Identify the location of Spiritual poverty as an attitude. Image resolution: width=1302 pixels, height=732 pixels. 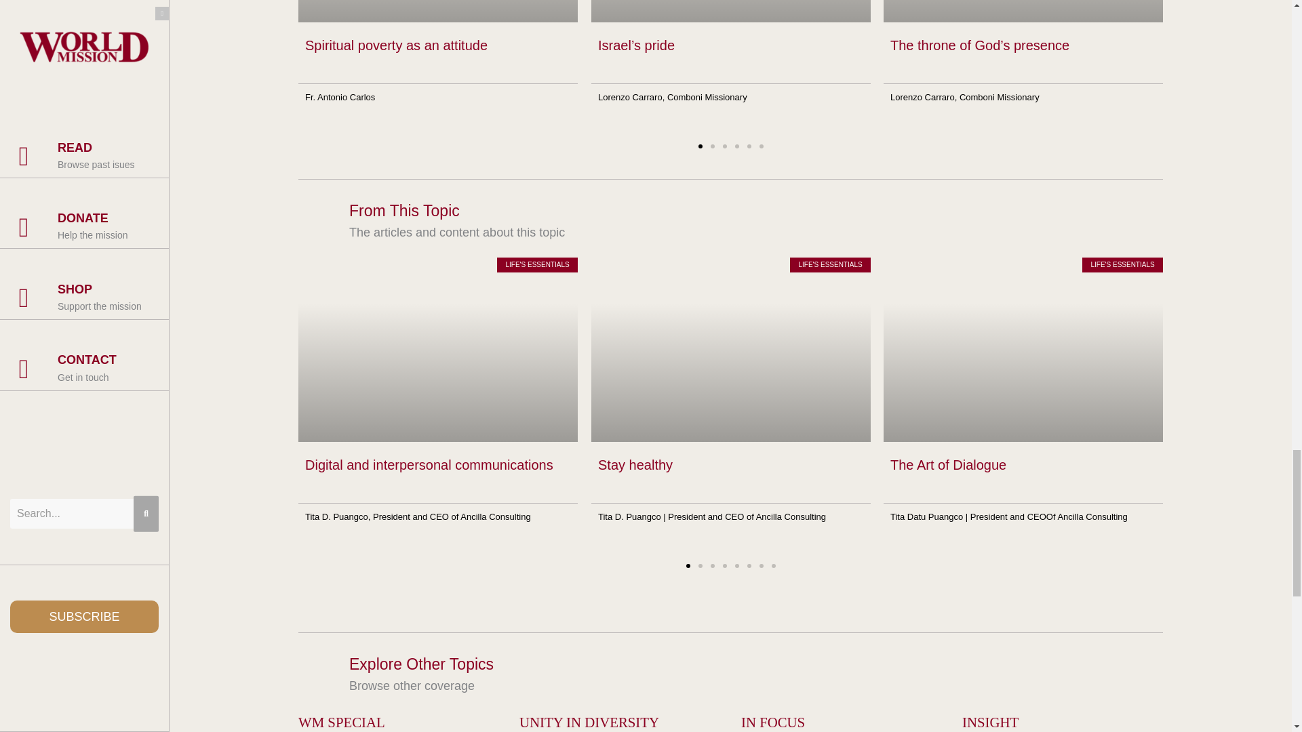
(396, 45).